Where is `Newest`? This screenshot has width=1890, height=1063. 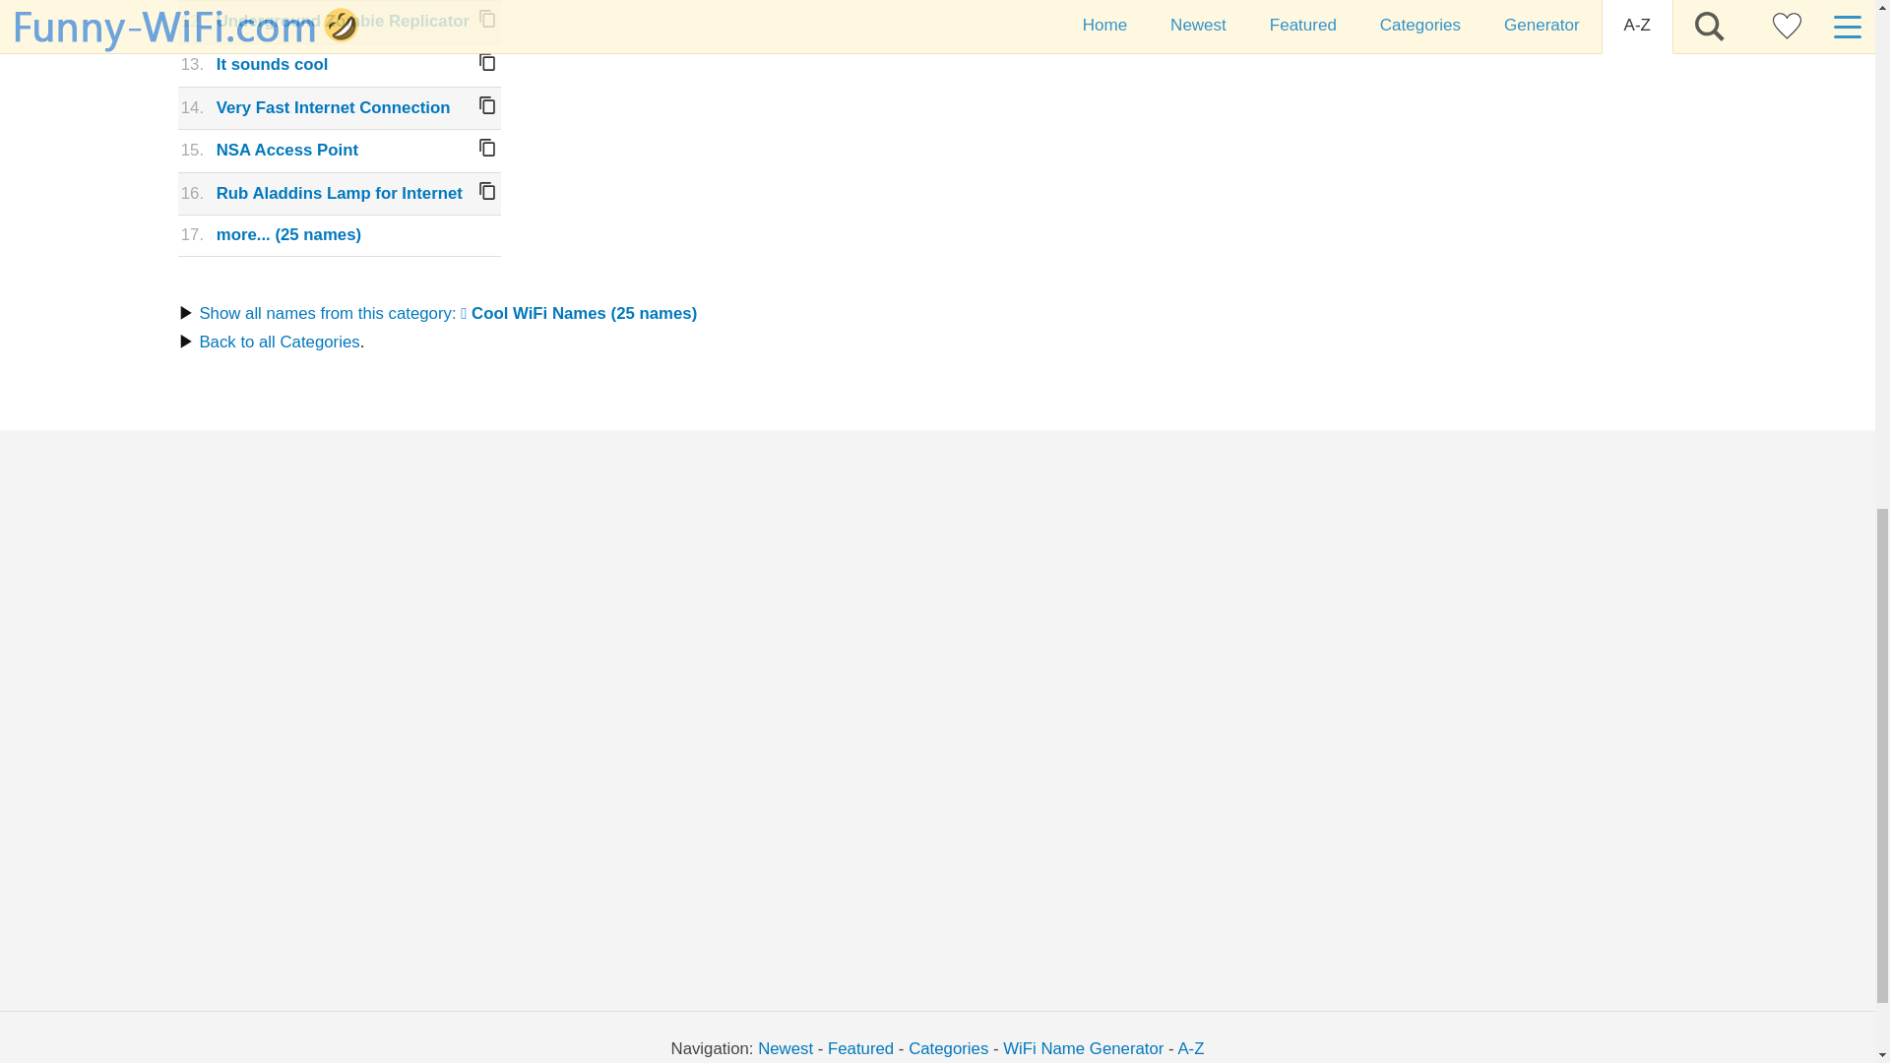
Newest is located at coordinates (785, 1048).